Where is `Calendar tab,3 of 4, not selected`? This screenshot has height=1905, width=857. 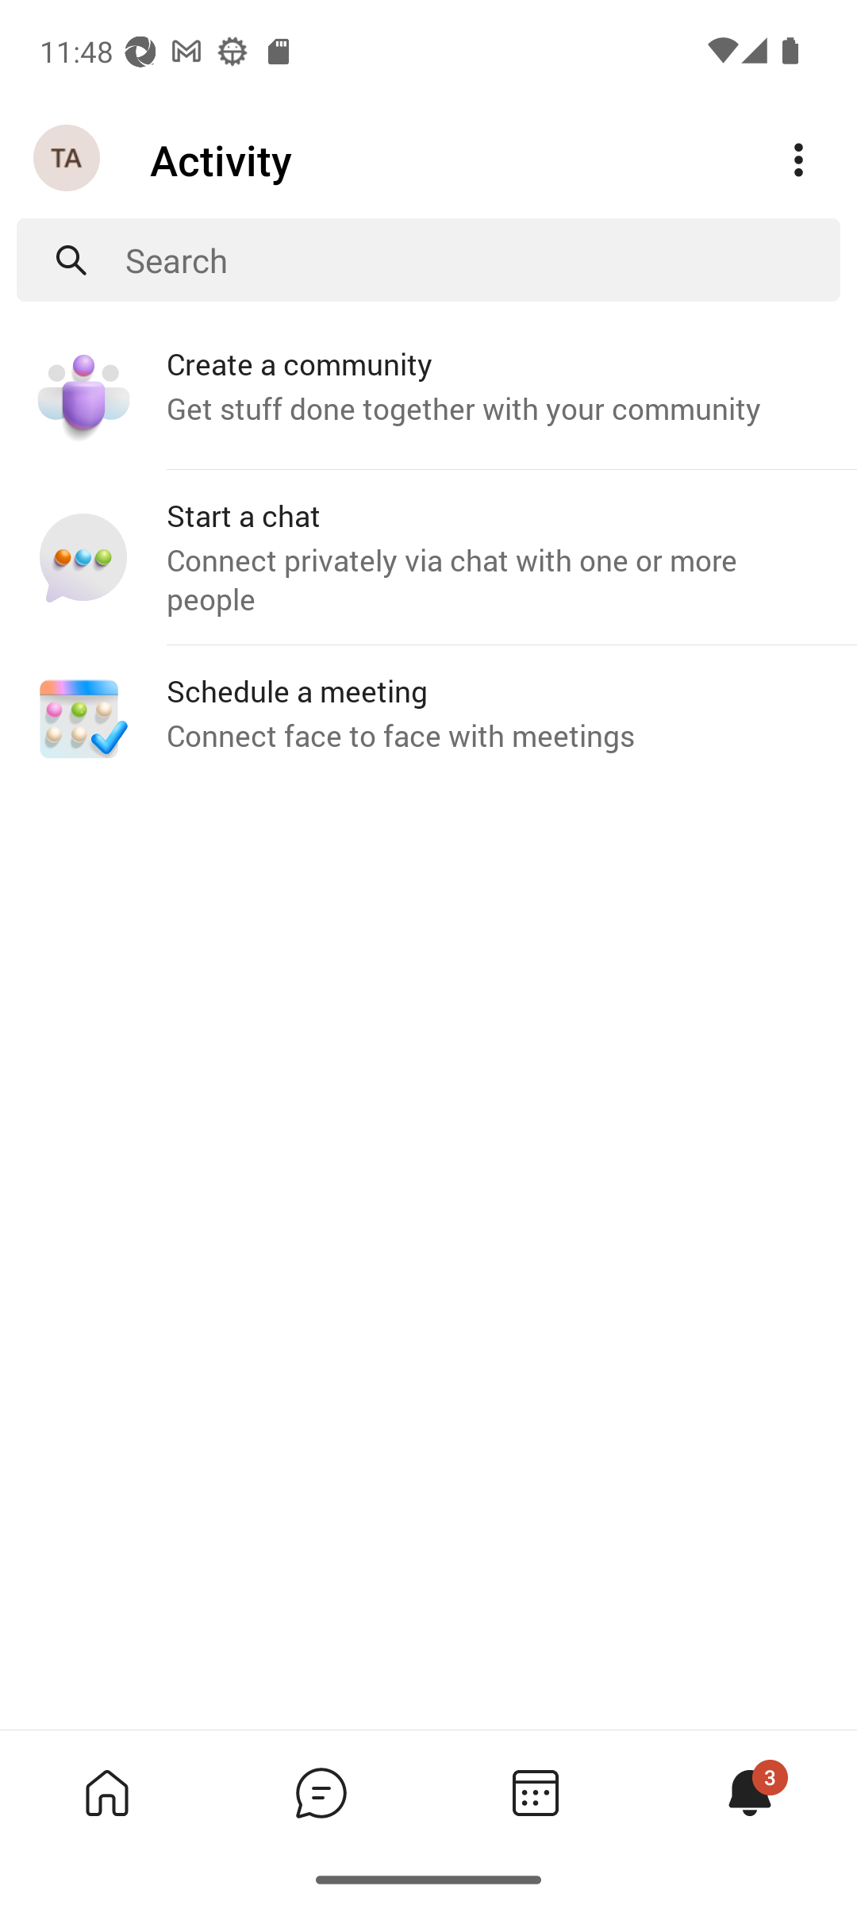 Calendar tab,3 of 4, not selected is located at coordinates (535, 1792).